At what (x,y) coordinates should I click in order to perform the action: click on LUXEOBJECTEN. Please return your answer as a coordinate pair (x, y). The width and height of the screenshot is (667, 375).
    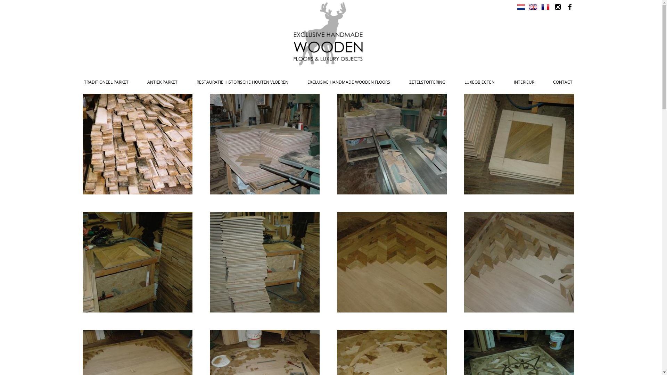
    Looking at the image, I should click on (479, 82).